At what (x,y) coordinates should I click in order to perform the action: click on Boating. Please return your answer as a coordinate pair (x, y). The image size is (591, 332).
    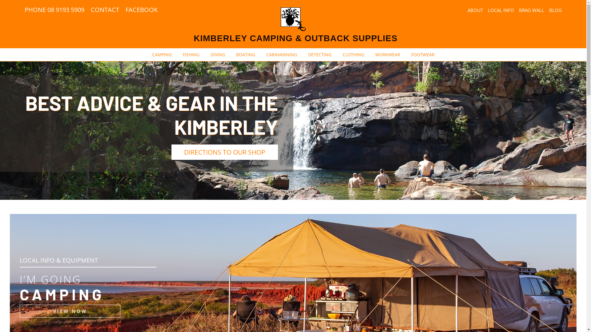
    Looking at the image, I should click on (25, 237).